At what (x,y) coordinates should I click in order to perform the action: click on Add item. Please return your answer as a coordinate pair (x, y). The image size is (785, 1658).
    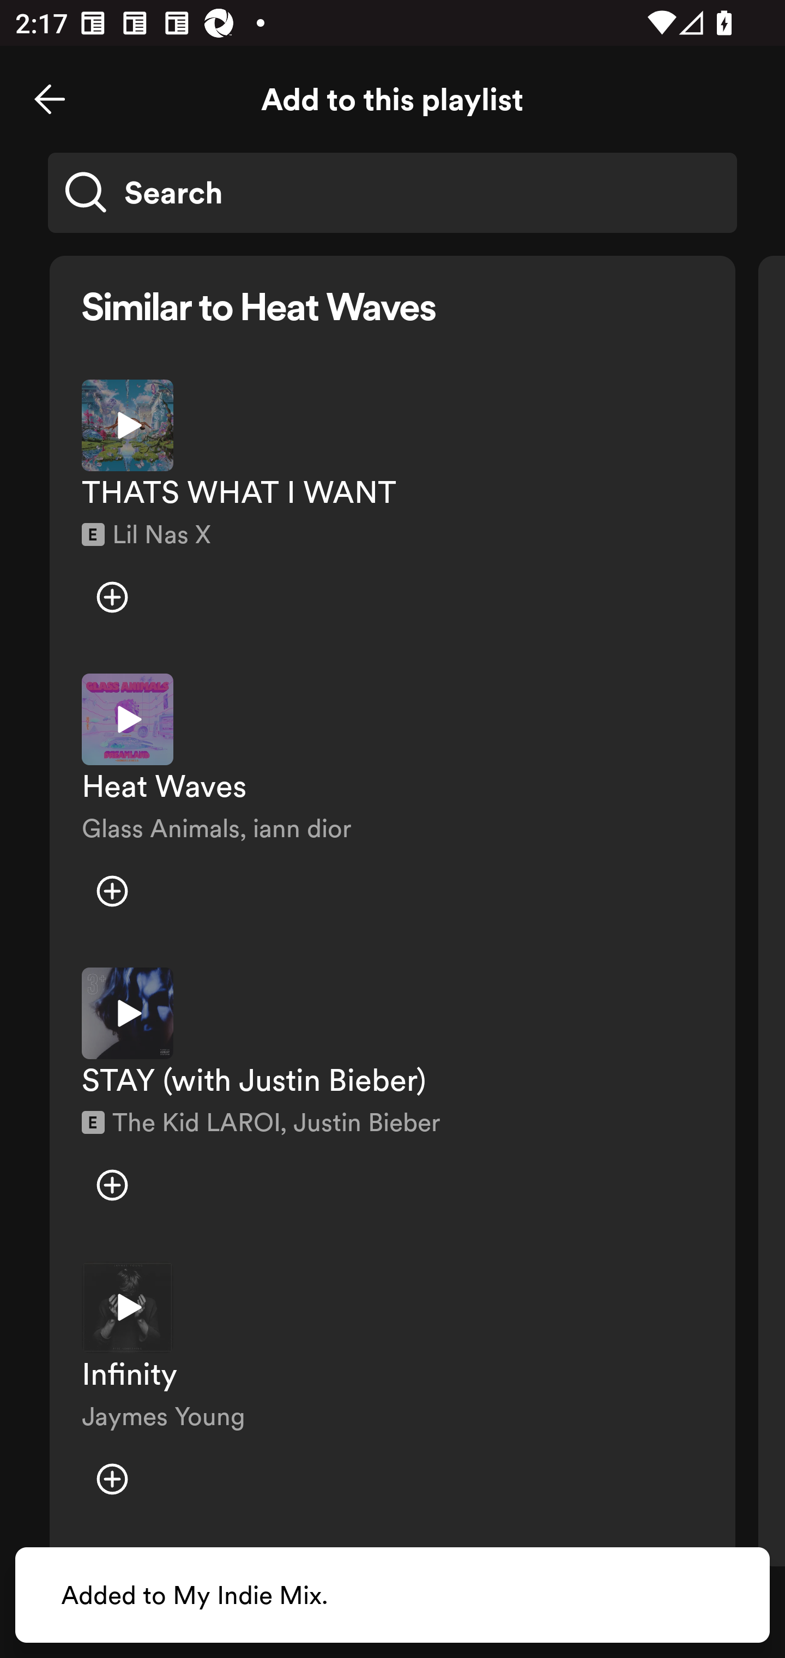
    Looking at the image, I should click on (112, 598).